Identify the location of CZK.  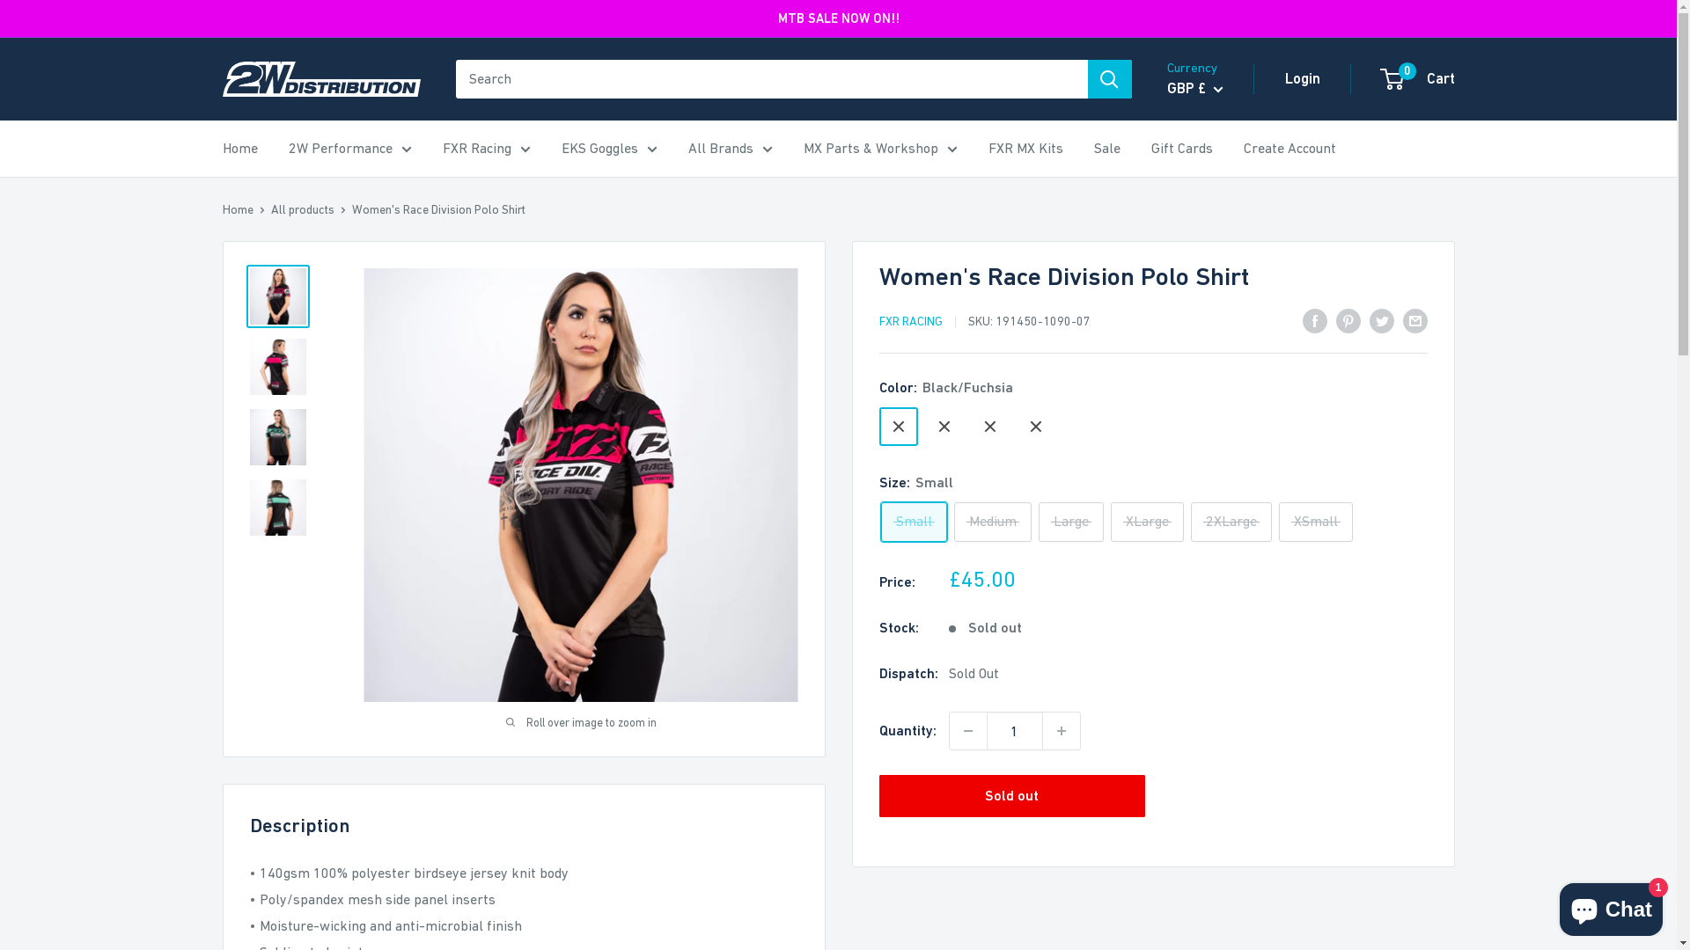
(1218, 267).